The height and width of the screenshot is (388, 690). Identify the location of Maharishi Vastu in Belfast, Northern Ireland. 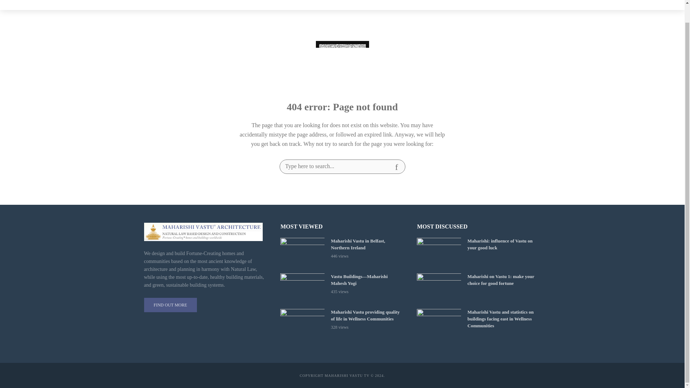
(302, 252).